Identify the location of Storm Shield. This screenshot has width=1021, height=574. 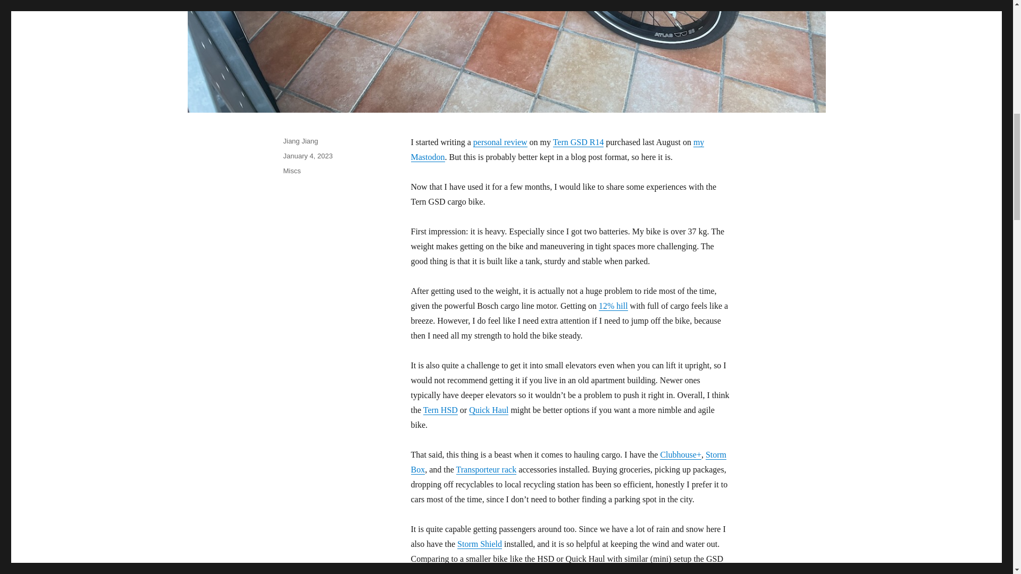
(480, 544).